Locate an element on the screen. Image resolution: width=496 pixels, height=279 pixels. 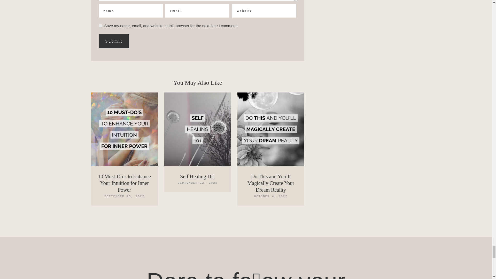
Submit is located at coordinates (114, 41).